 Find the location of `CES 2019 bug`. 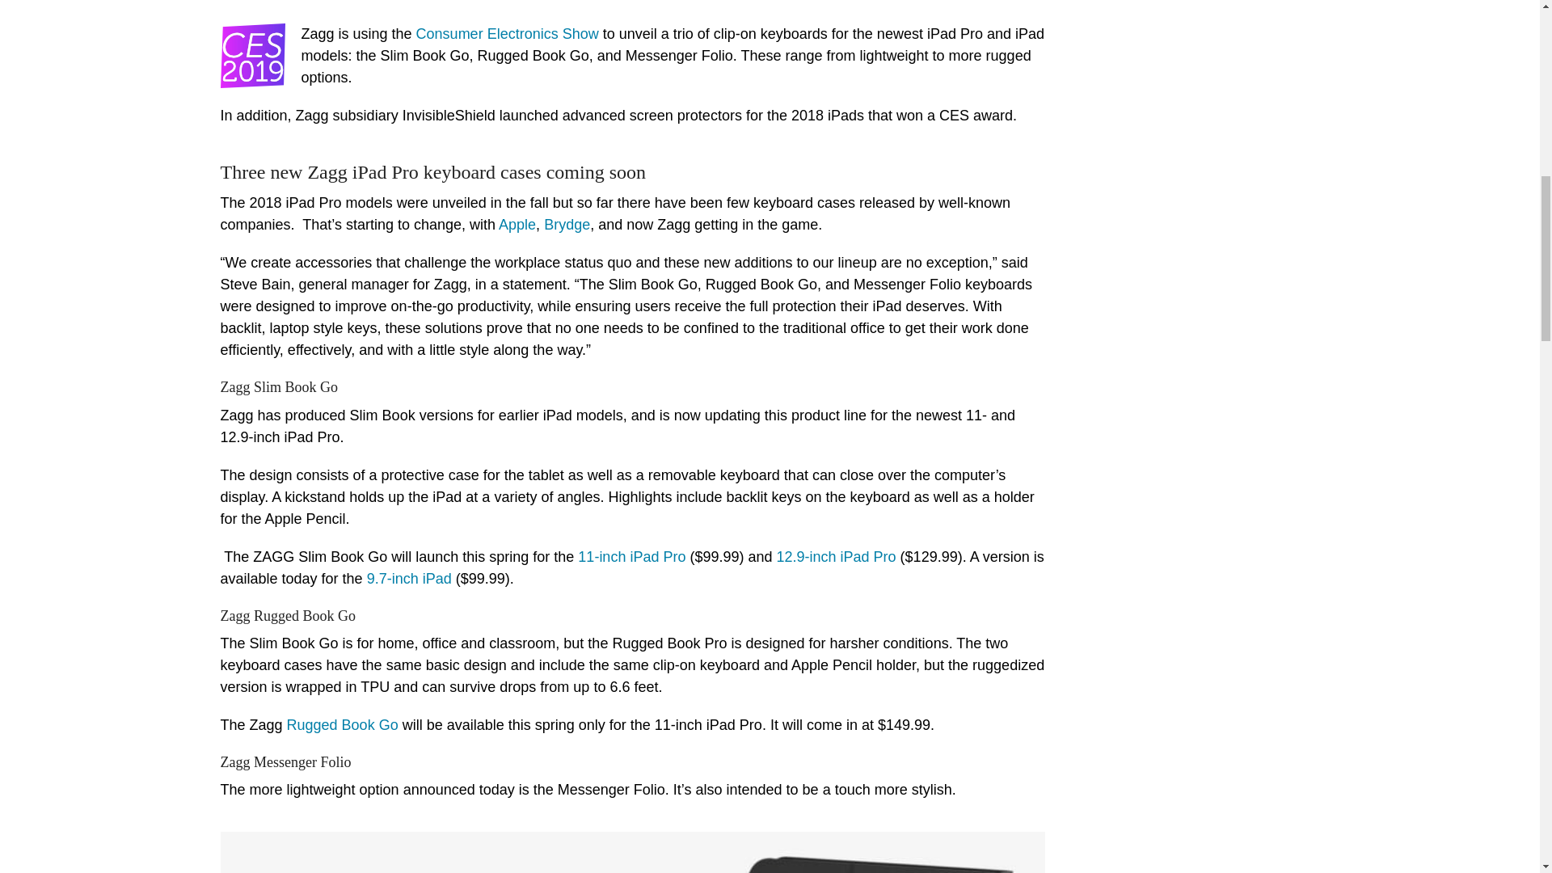

CES 2019 bug is located at coordinates (252, 56).